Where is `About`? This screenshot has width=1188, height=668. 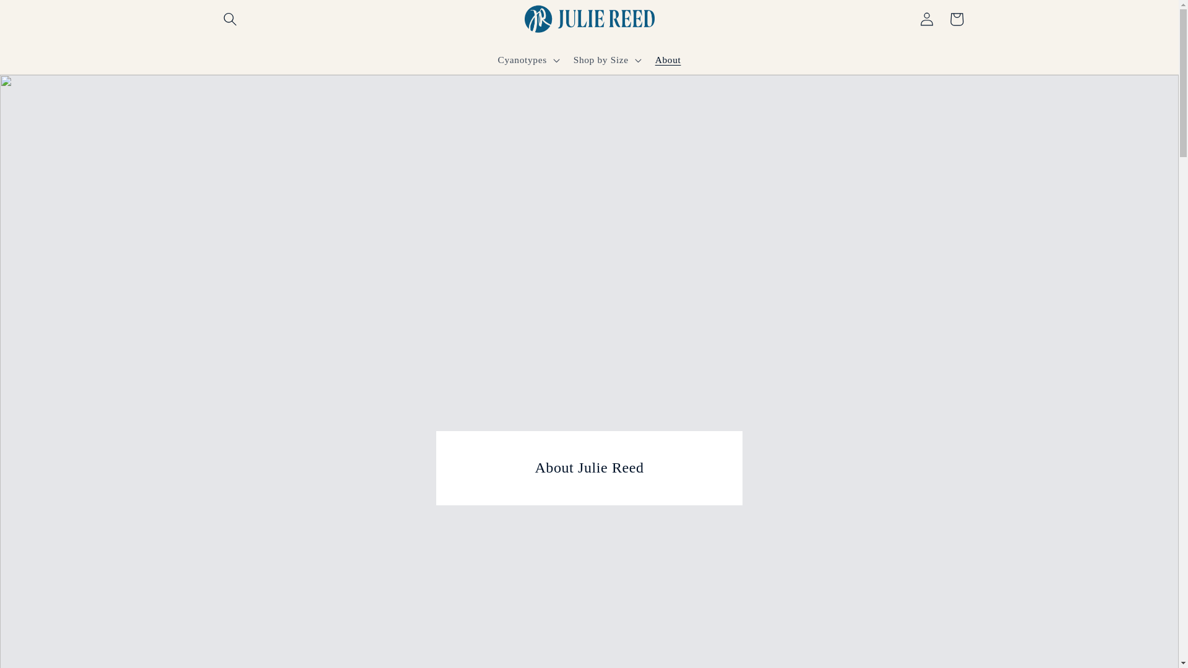 About is located at coordinates (668, 59).